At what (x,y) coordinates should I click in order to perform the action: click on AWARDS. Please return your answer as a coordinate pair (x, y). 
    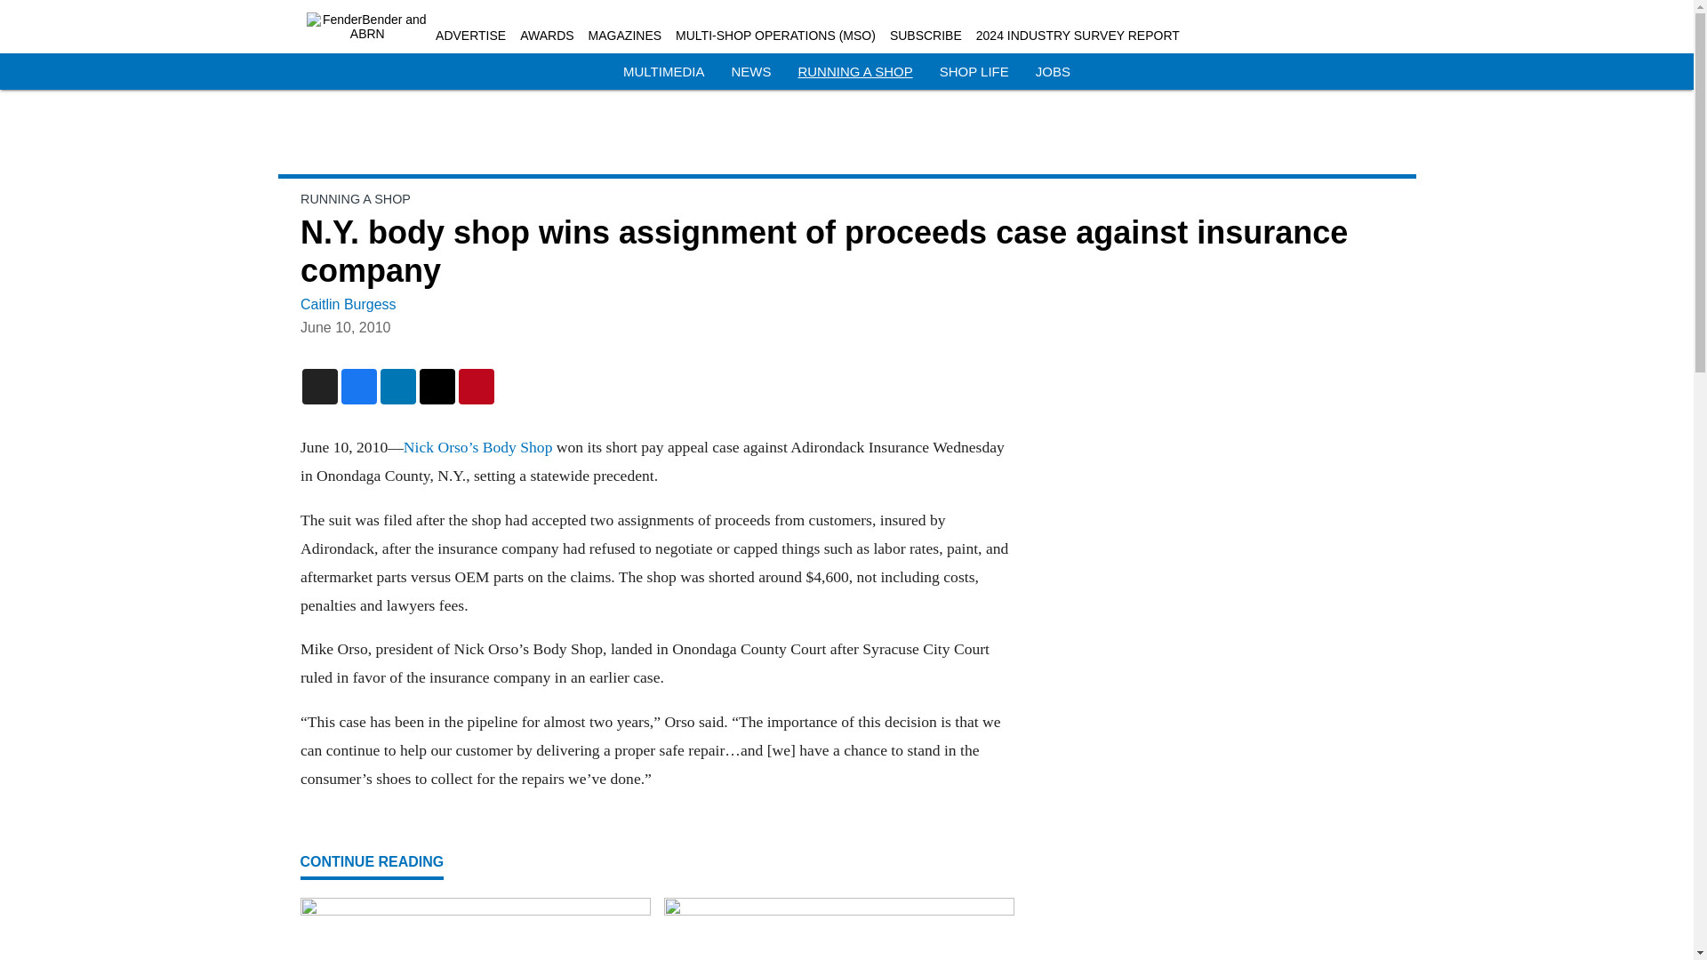
    Looking at the image, I should click on (547, 36).